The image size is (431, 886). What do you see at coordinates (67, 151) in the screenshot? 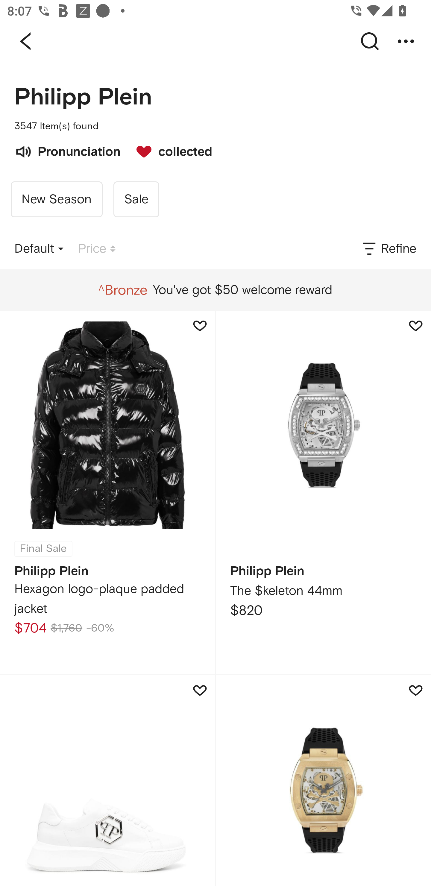
I see `Pronunciation` at bounding box center [67, 151].